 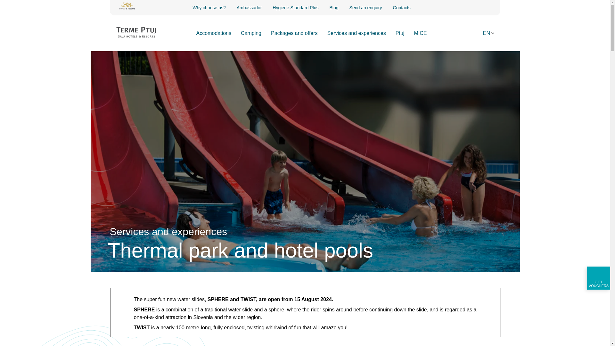 What do you see at coordinates (357, 33) in the screenshot?
I see `Services and experiences` at bounding box center [357, 33].